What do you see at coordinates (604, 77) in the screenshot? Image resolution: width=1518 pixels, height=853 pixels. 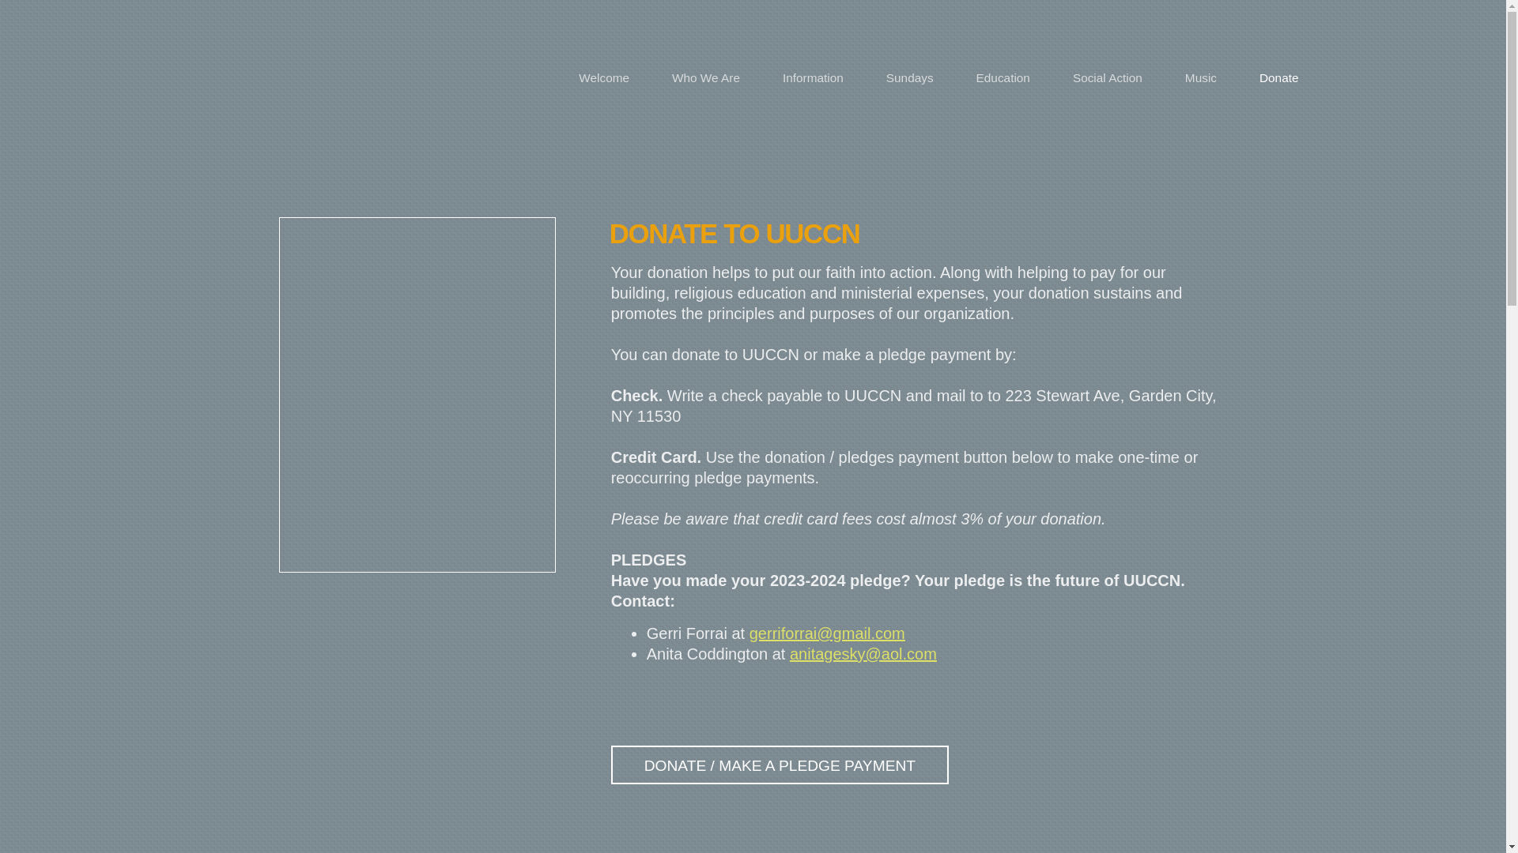 I see `Welcome` at bounding box center [604, 77].